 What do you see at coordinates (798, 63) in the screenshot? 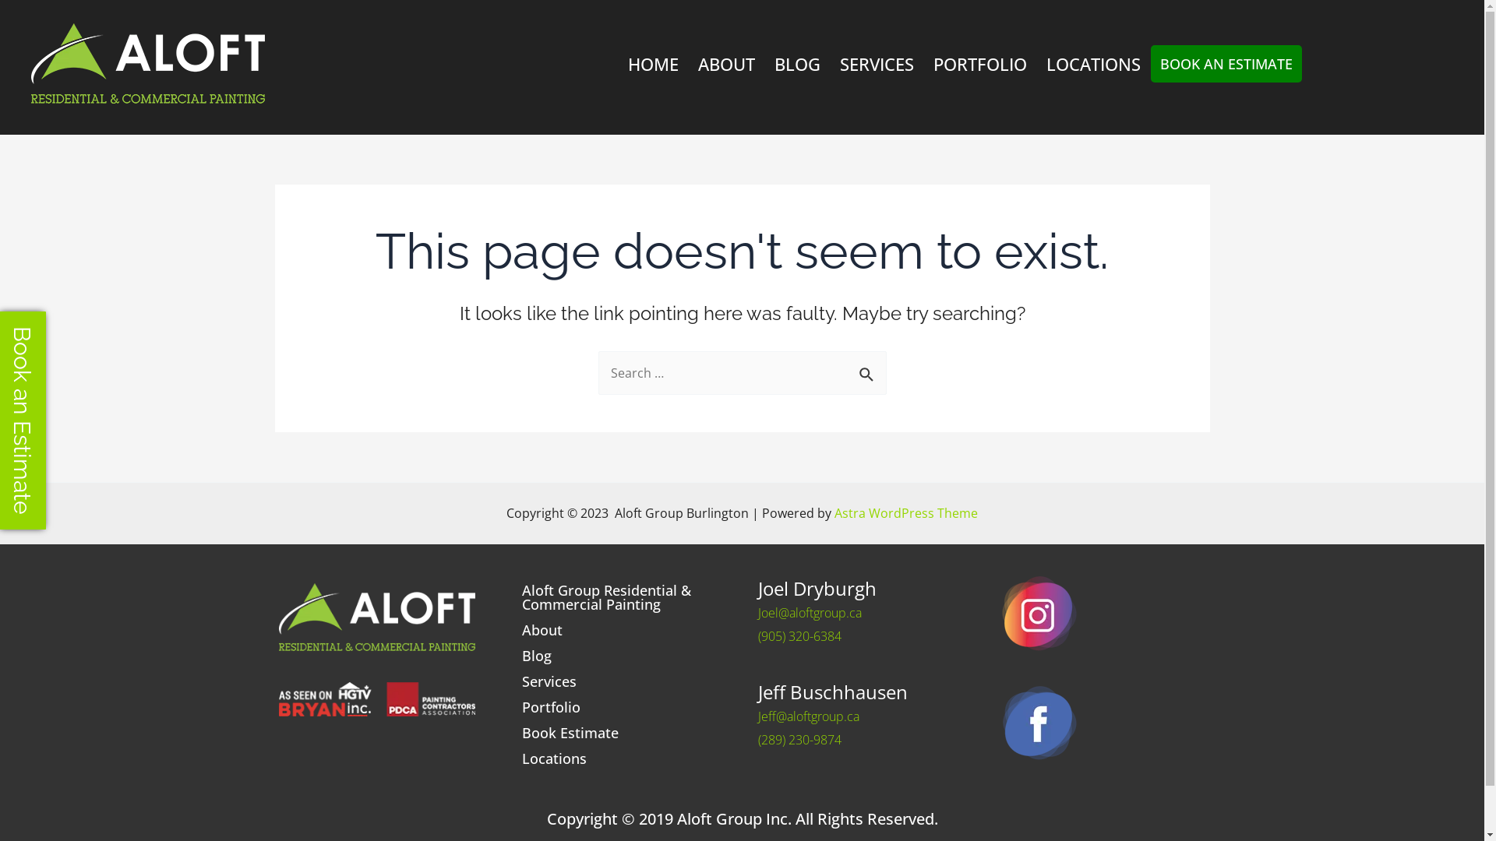
I see `BLOG` at bounding box center [798, 63].